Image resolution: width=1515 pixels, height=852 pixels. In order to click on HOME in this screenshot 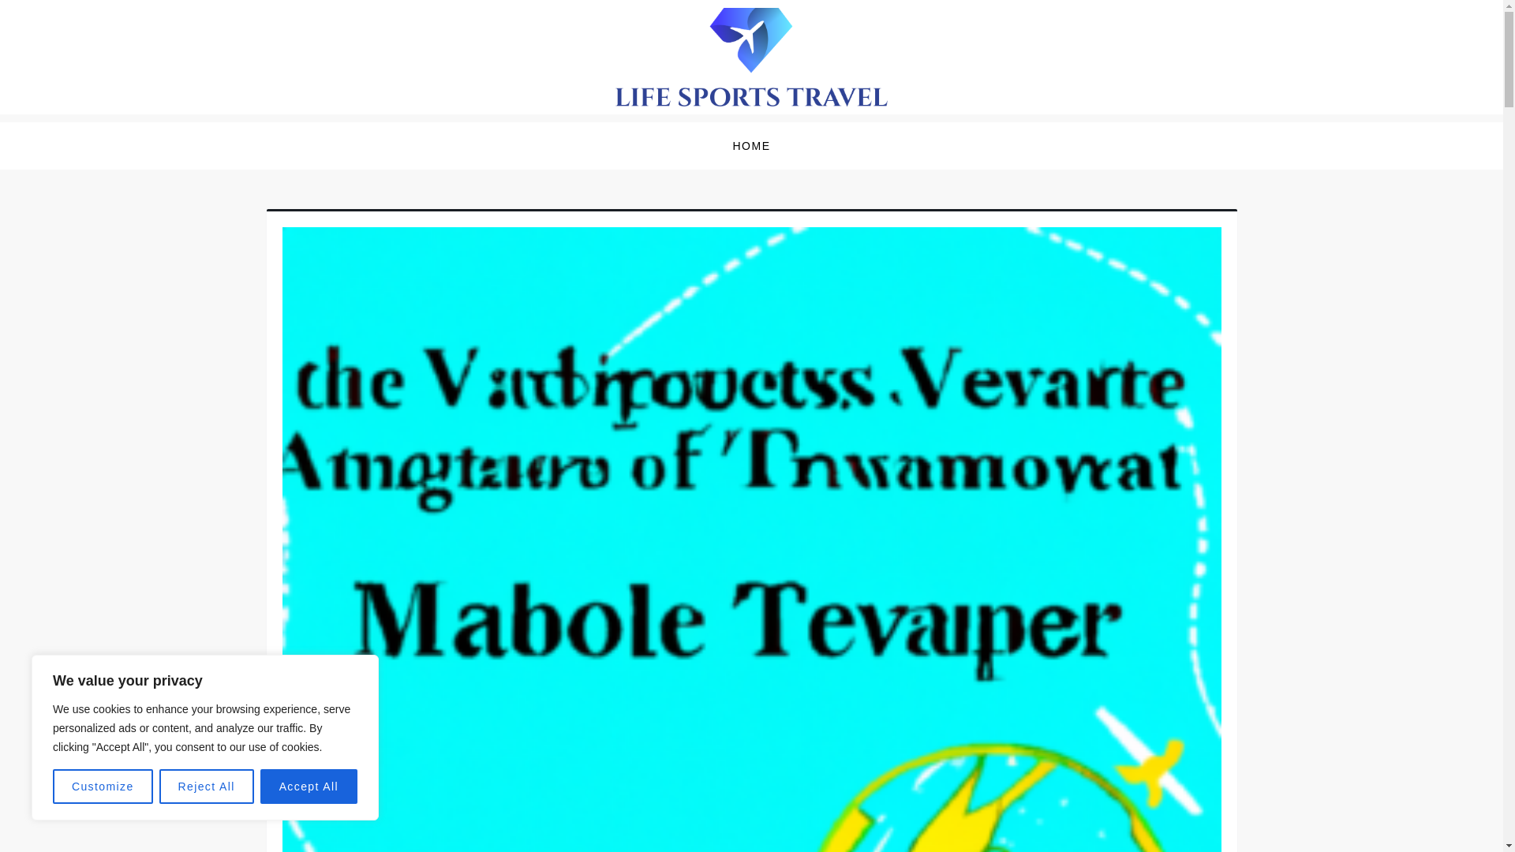, I will do `click(751, 145)`.